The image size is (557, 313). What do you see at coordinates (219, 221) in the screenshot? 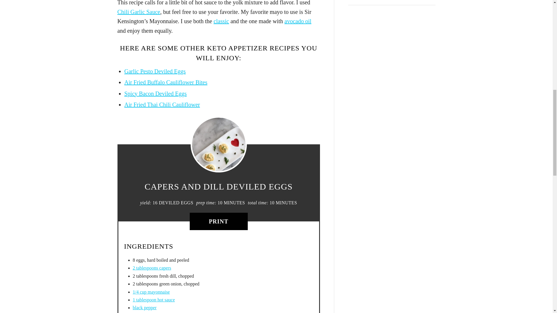
I see `PRINT` at bounding box center [219, 221].